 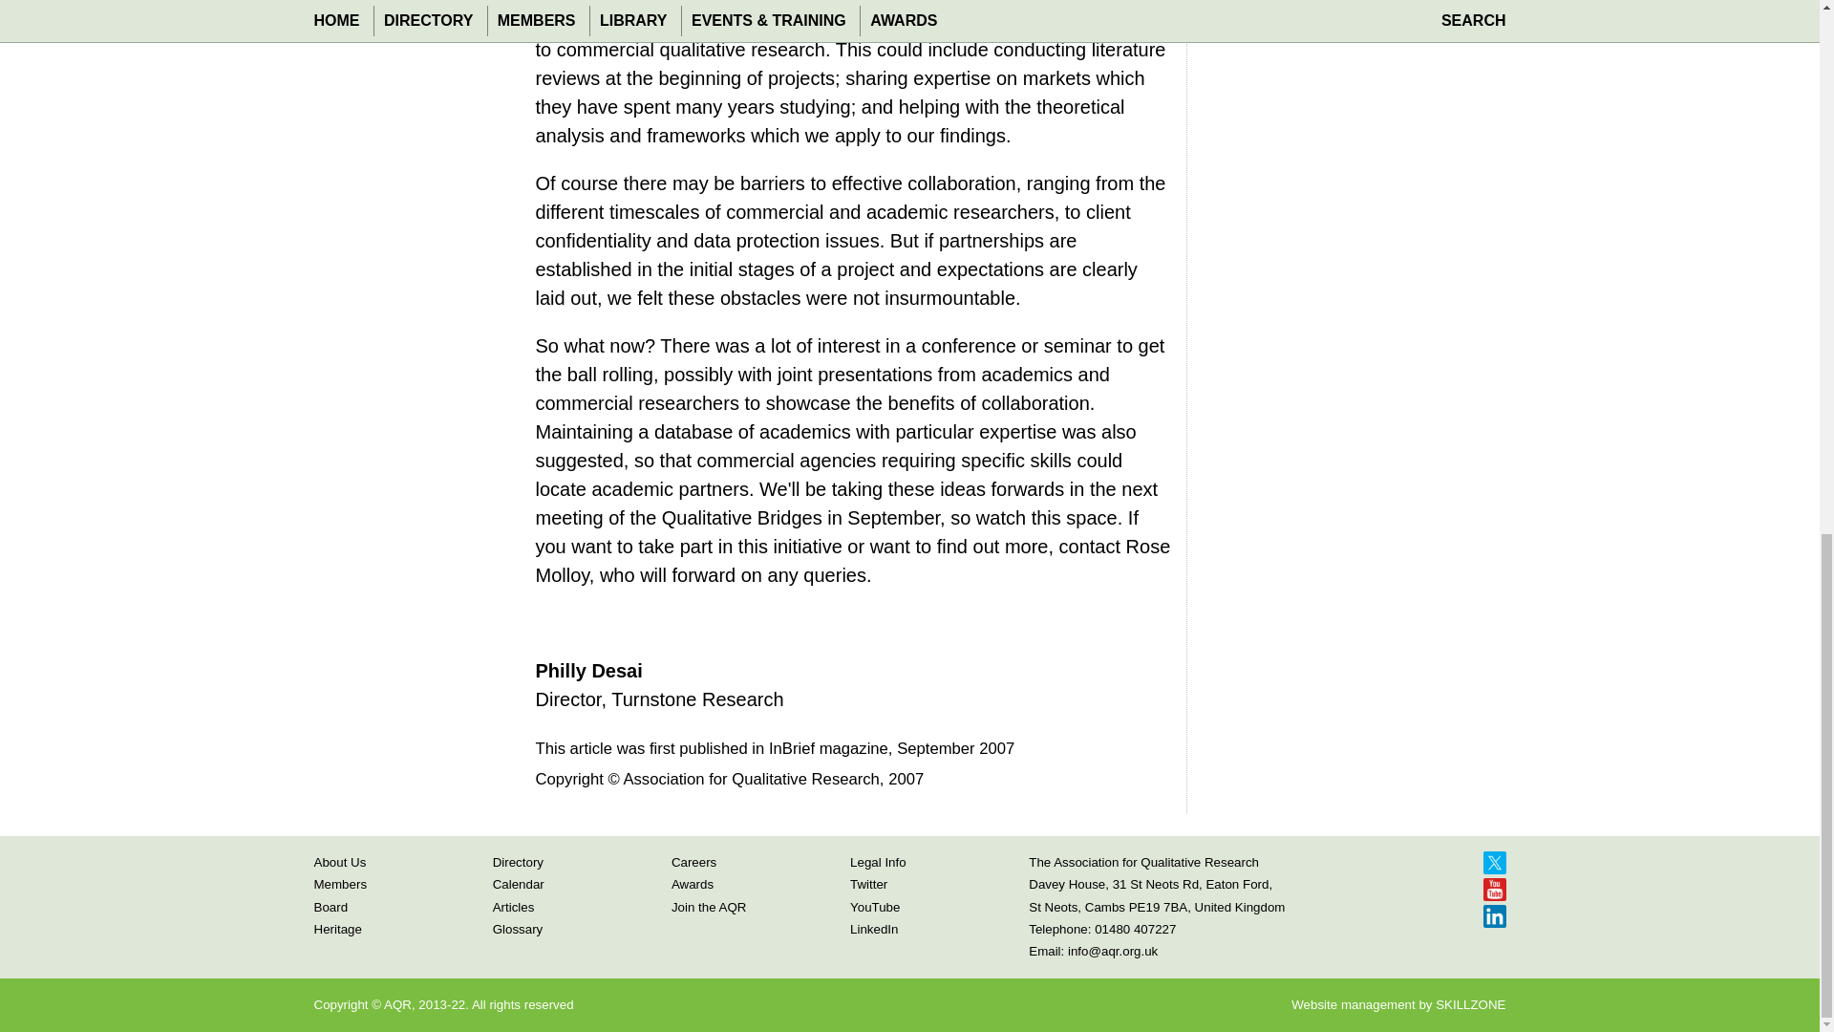 I want to click on Calendar, so click(x=519, y=885).